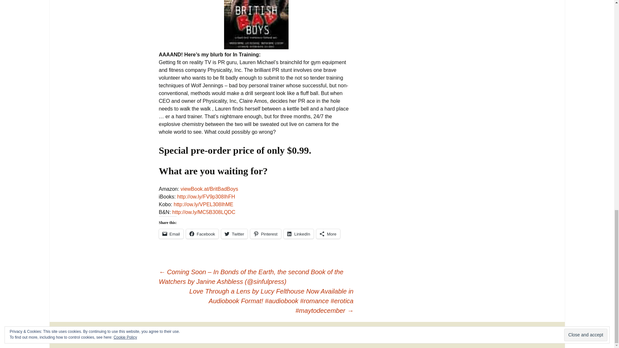  What do you see at coordinates (265, 234) in the screenshot?
I see `Pinterest` at bounding box center [265, 234].